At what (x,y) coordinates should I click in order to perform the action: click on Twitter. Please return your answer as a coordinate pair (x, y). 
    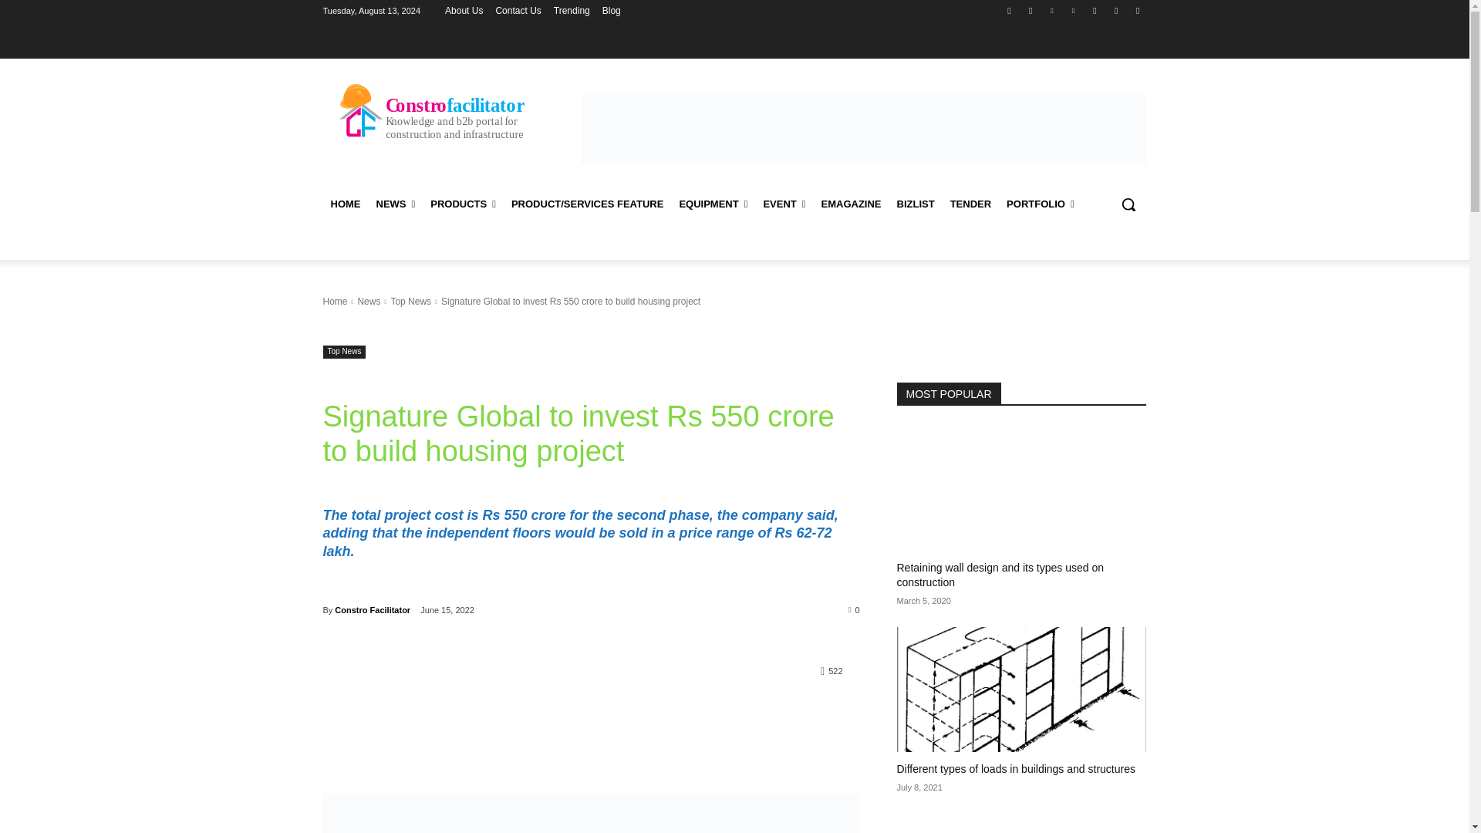
    Looking at the image, I should click on (1117, 10).